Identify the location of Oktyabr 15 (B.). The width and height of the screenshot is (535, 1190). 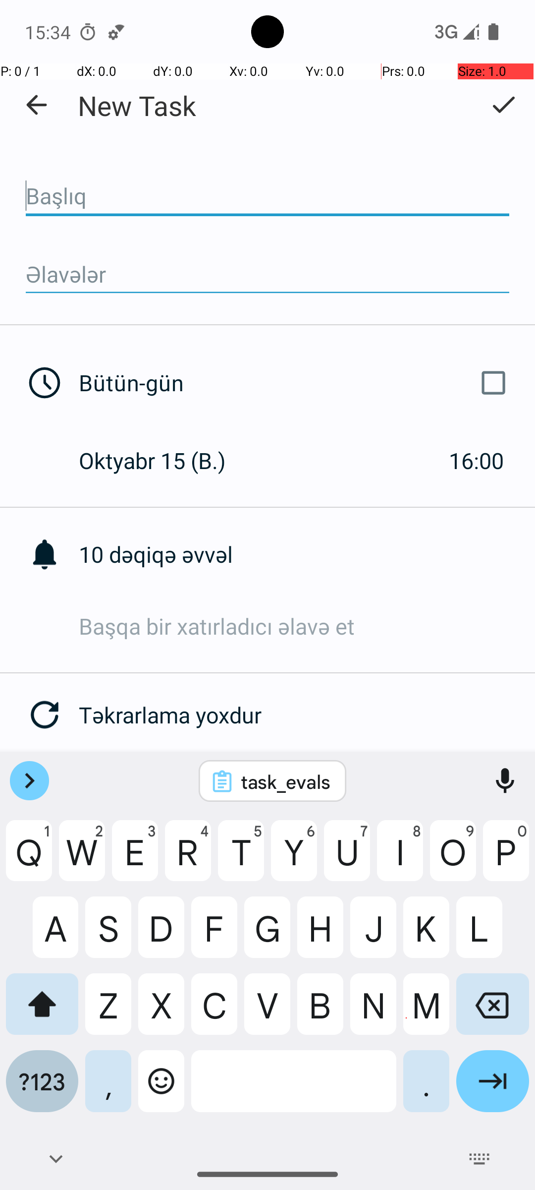
(162, 460).